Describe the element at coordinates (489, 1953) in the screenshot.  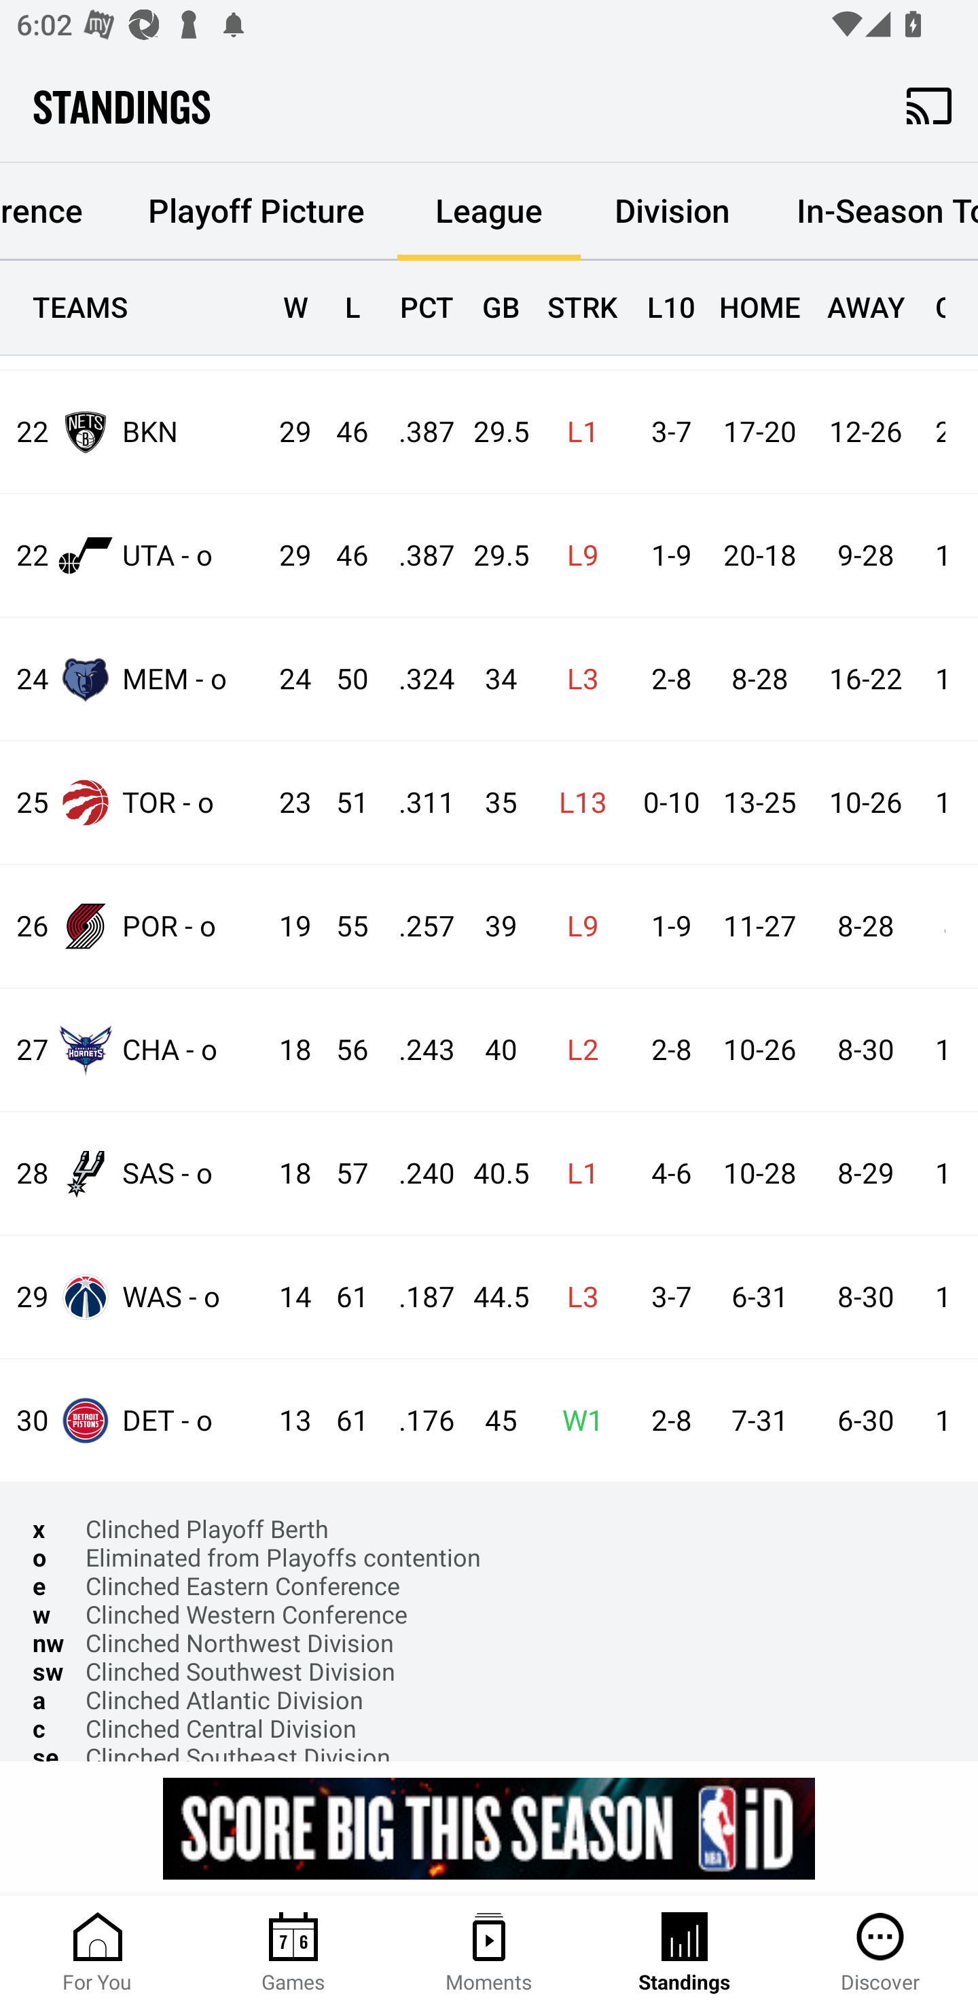
I see `Moments` at that location.